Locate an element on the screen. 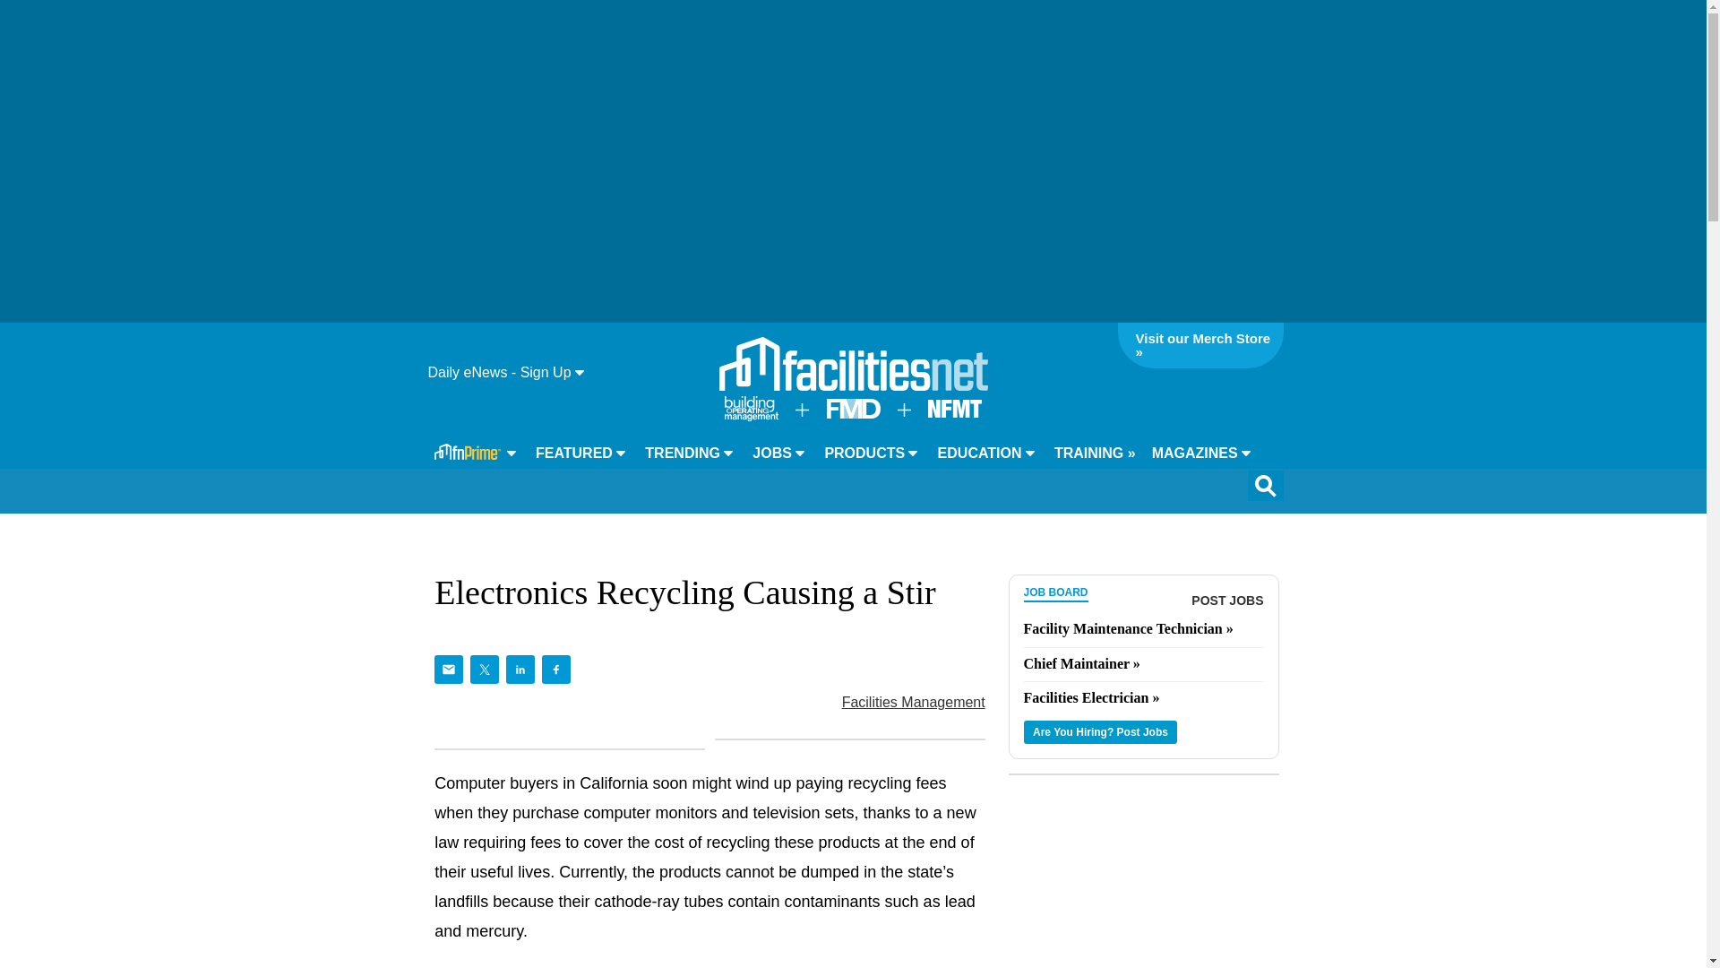  BOM is located at coordinates (751, 416).